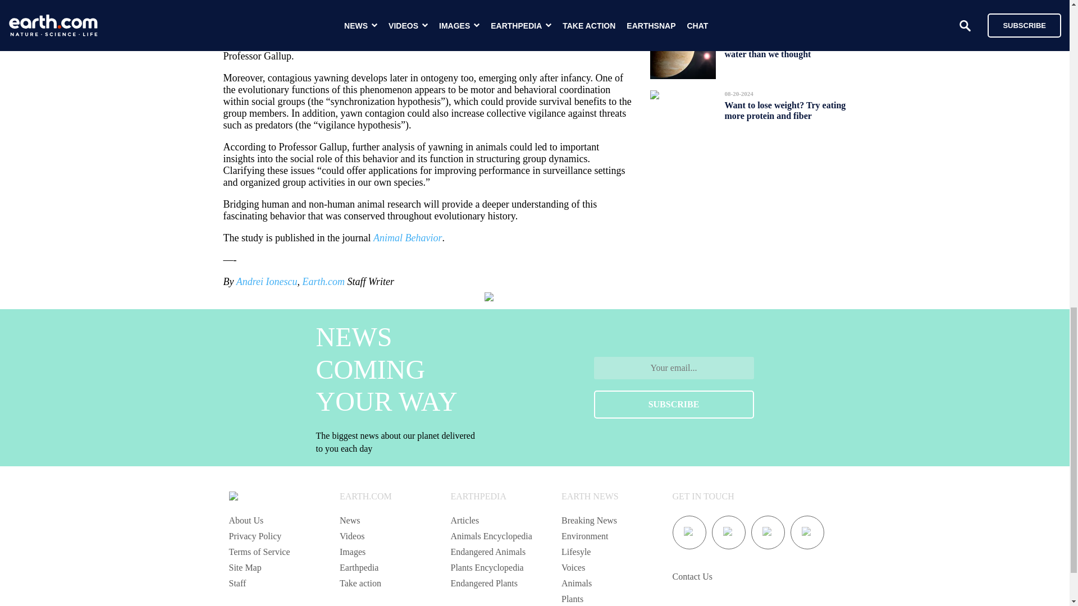  What do you see at coordinates (782, 48) in the screenshot?
I see `Planets are hiding much more water than we thought` at bounding box center [782, 48].